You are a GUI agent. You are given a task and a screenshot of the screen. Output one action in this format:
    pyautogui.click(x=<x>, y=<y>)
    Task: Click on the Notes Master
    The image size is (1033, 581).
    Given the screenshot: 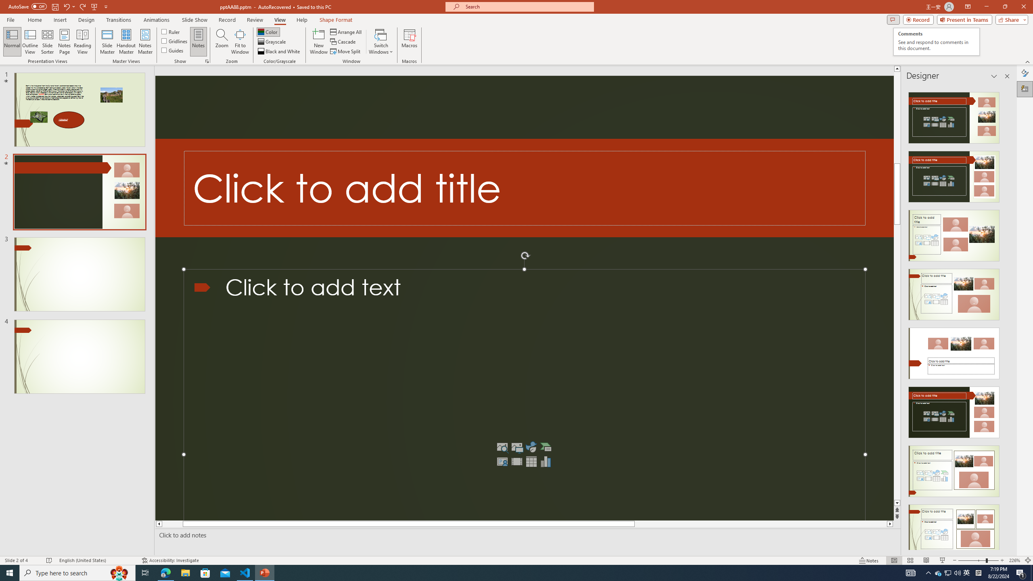 What is the action you would take?
    pyautogui.click(x=145, y=42)
    